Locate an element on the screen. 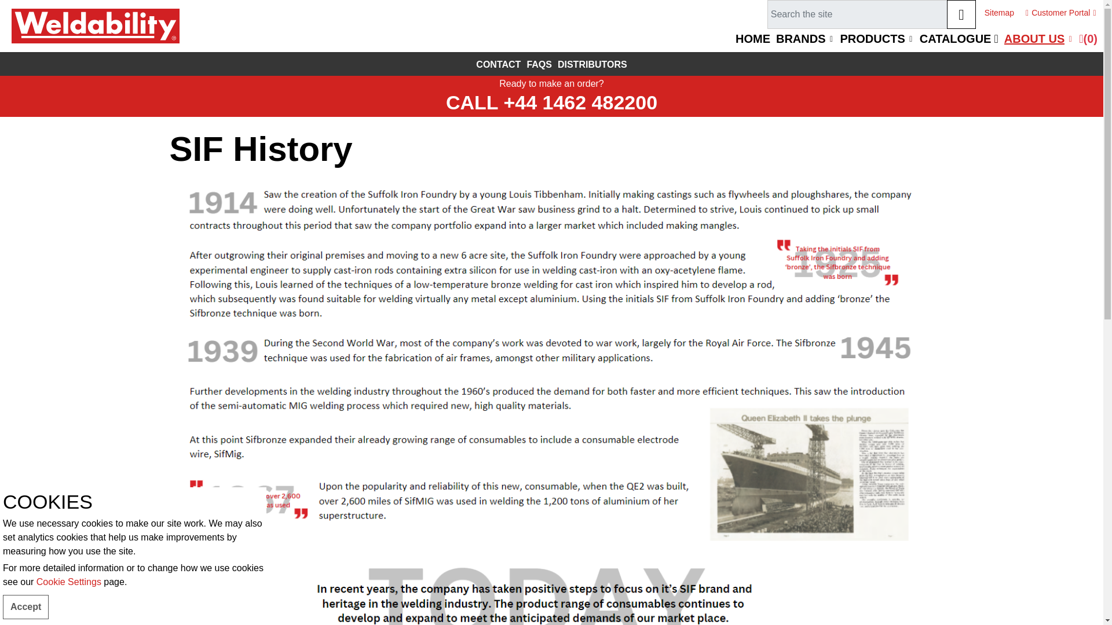 This screenshot has height=625, width=1112. CATALOGUE is located at coordinates (959, 39).